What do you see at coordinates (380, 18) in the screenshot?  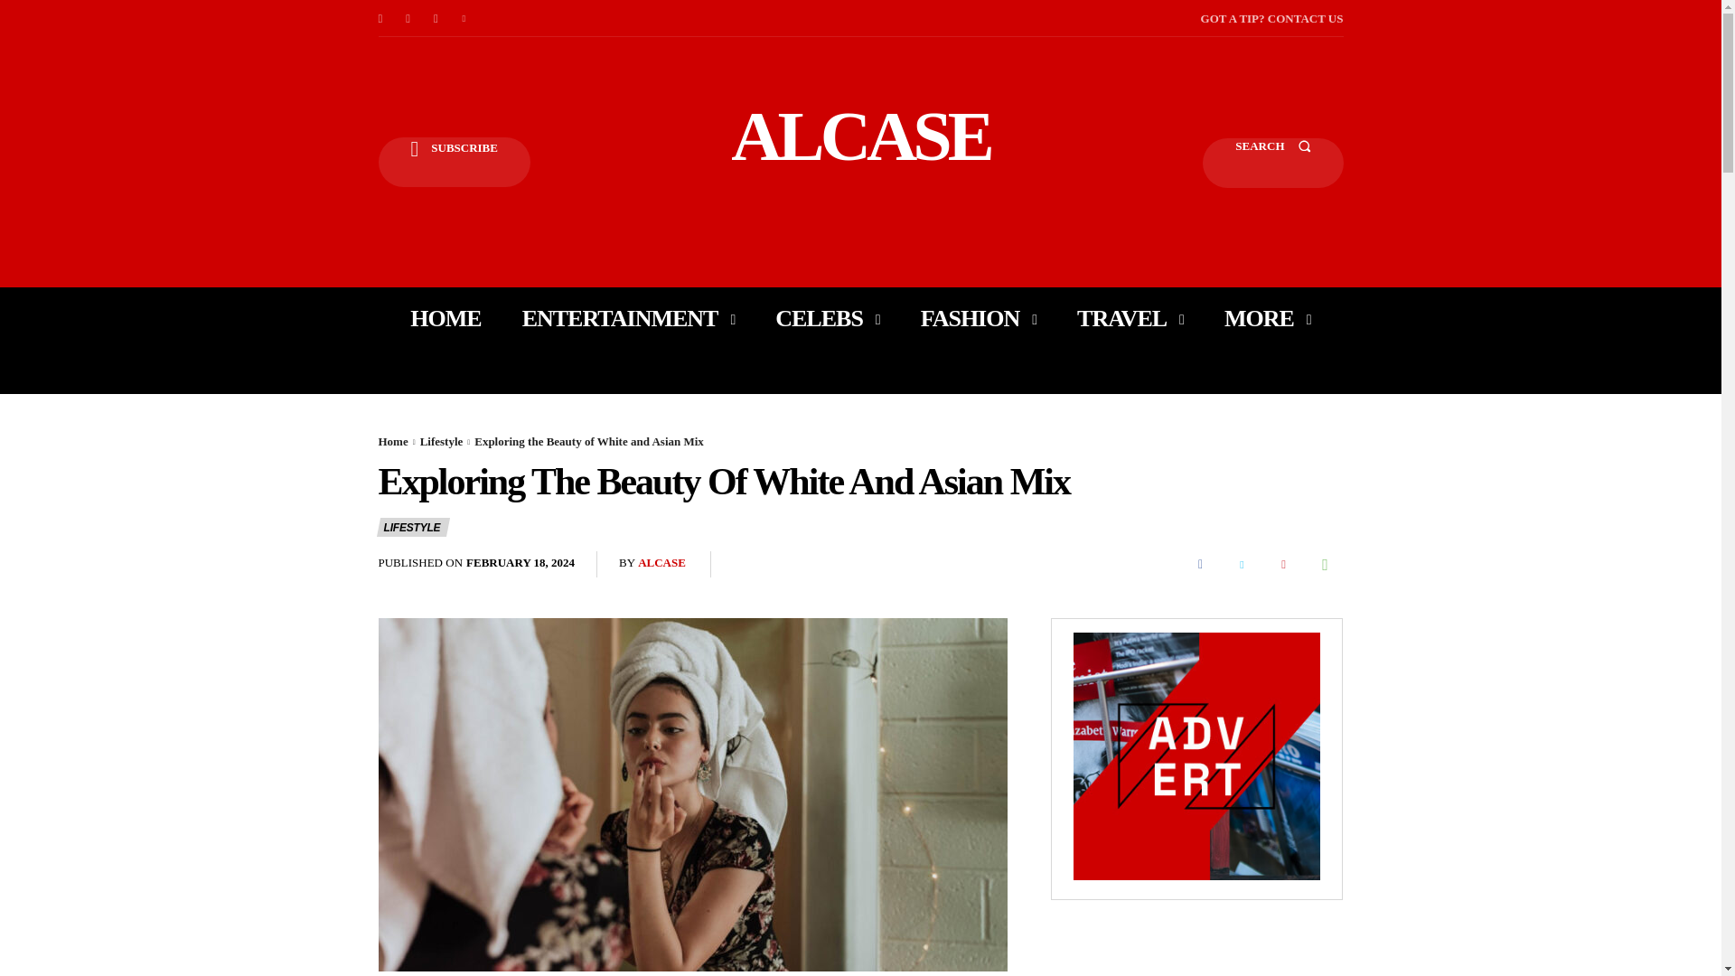 I see `Facebook` at bounding box center [380, 18].